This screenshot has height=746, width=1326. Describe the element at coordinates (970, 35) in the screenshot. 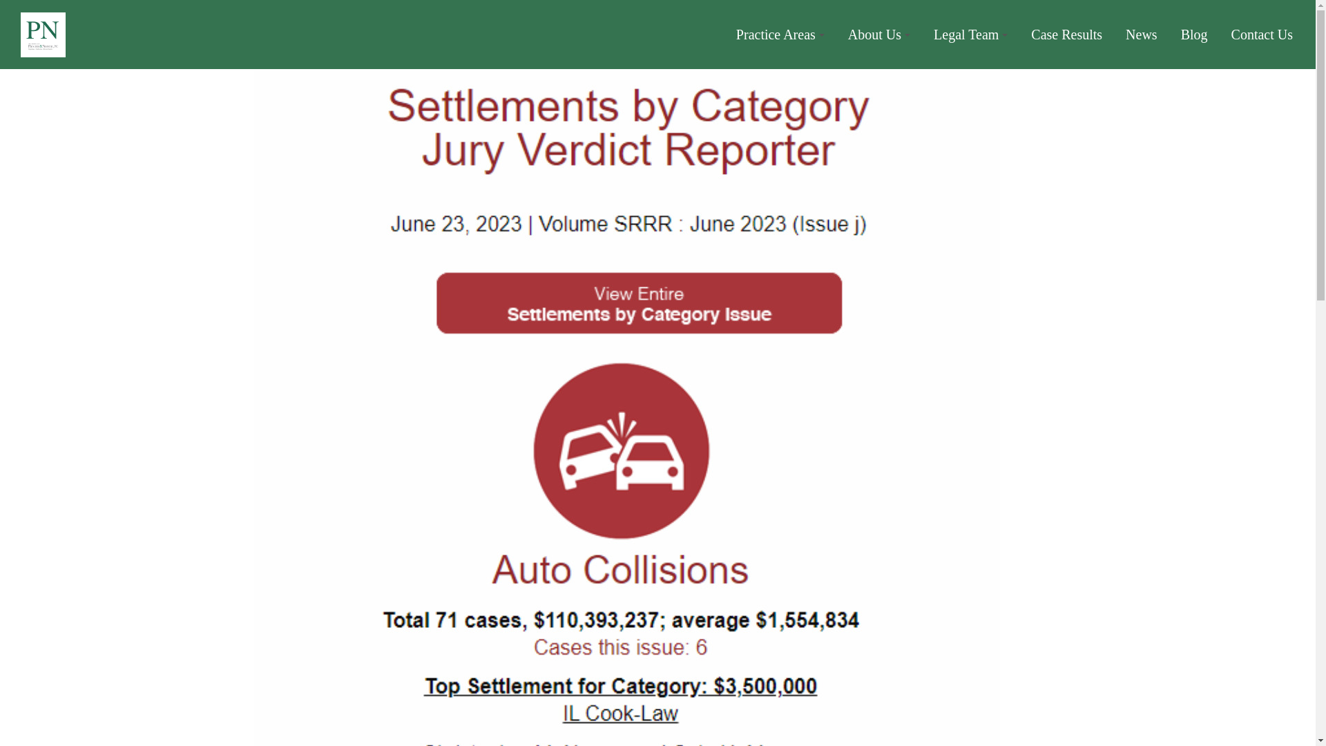

I see `Legal Team` at that location.